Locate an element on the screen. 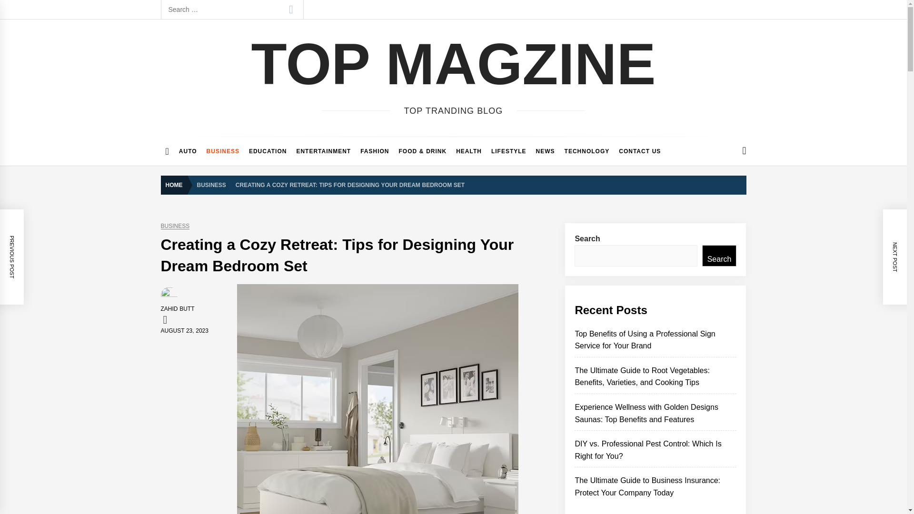 This screenshot has height=514, width=914. Search is located at coordinates (290, 10).